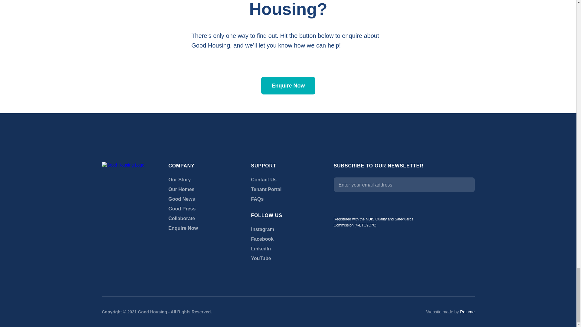  What do you see at coordinates (179, 180) in the screenshot?
I see `Our Story` at bounding box center [179, 180].